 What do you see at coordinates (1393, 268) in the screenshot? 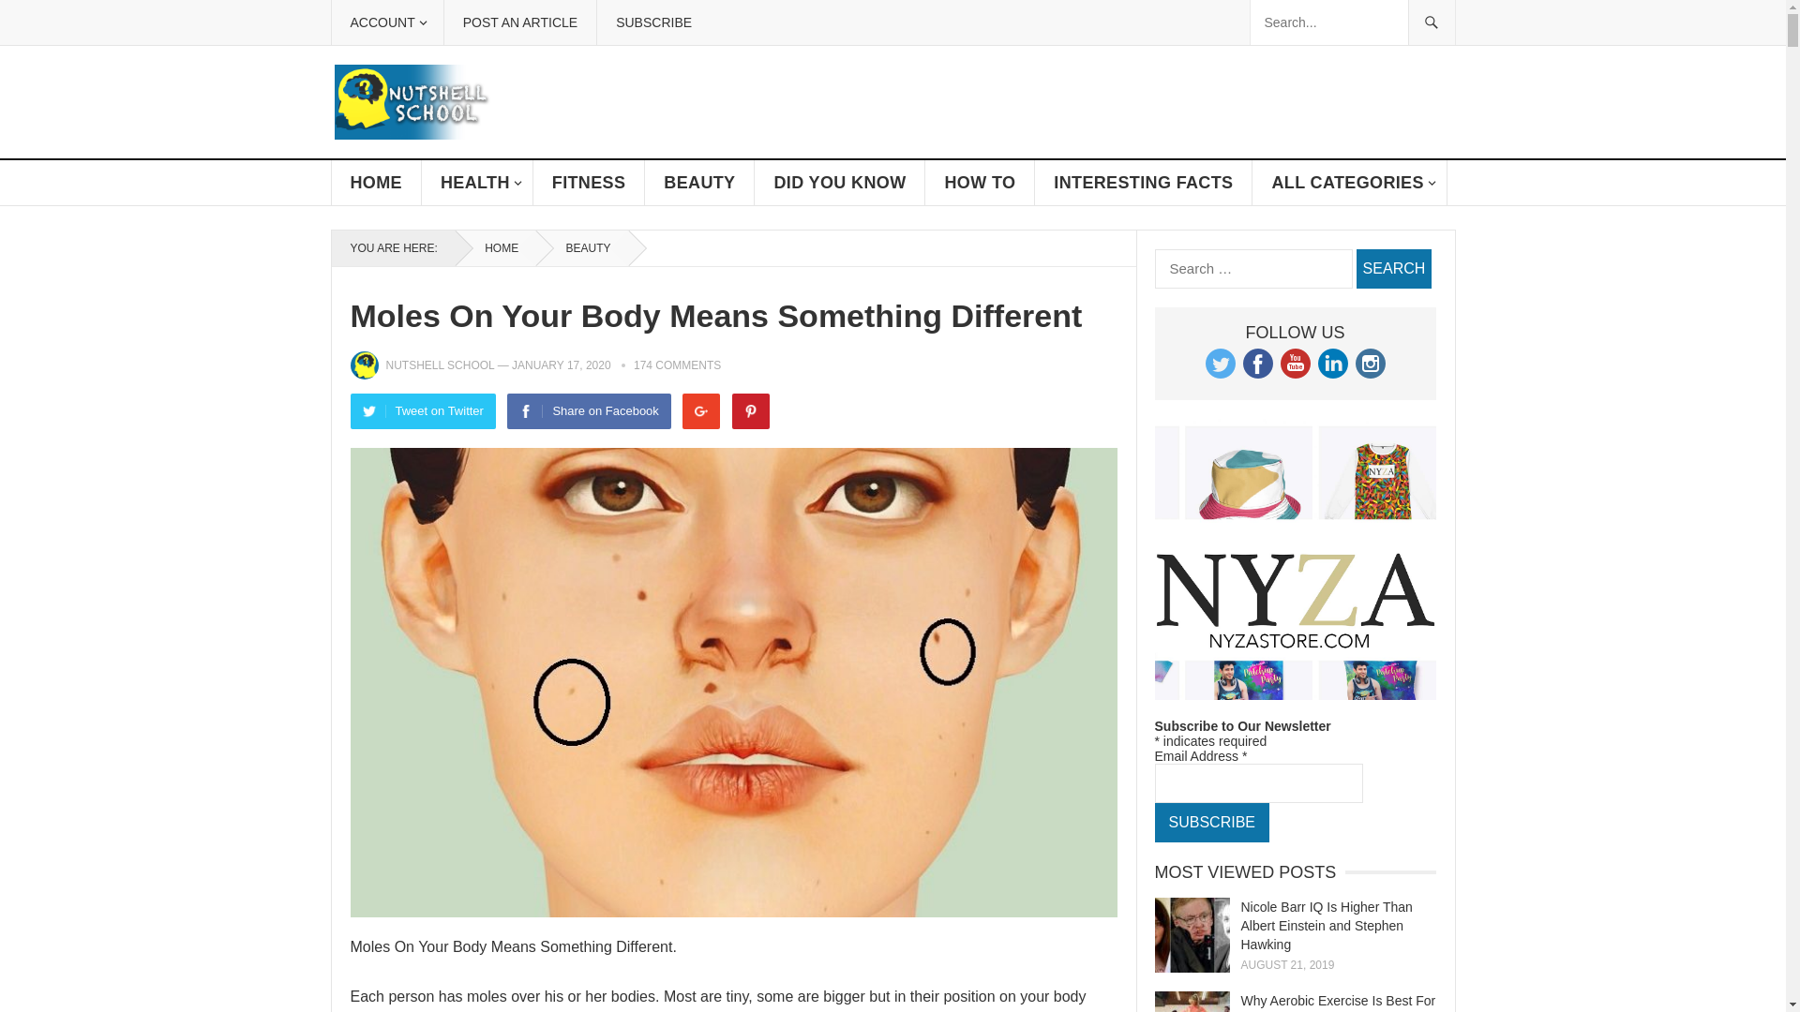
I see `Search` at bounding box center [1393, 268].